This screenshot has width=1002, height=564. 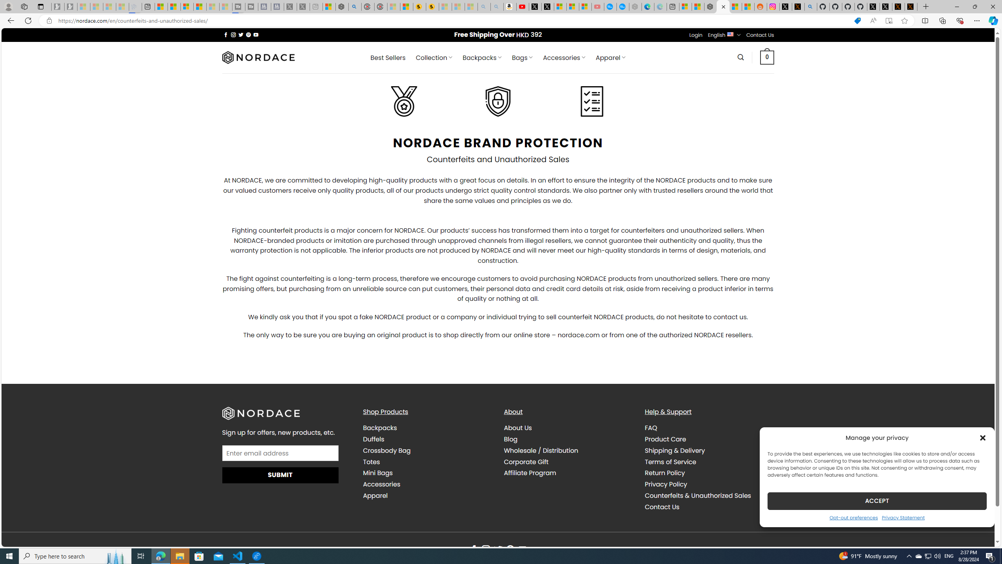 What do you see at coordinates (903, 517) in the screenshot?
I see `Privacy Statement` at bounding box center [903, 517].